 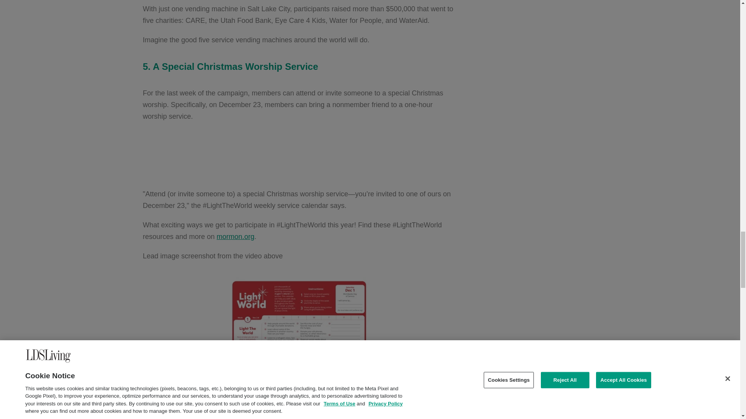 What do you see at coordinates (298, 155) in the screenshot?
I see `3rd party ad content` at bounding box center [298, 155].